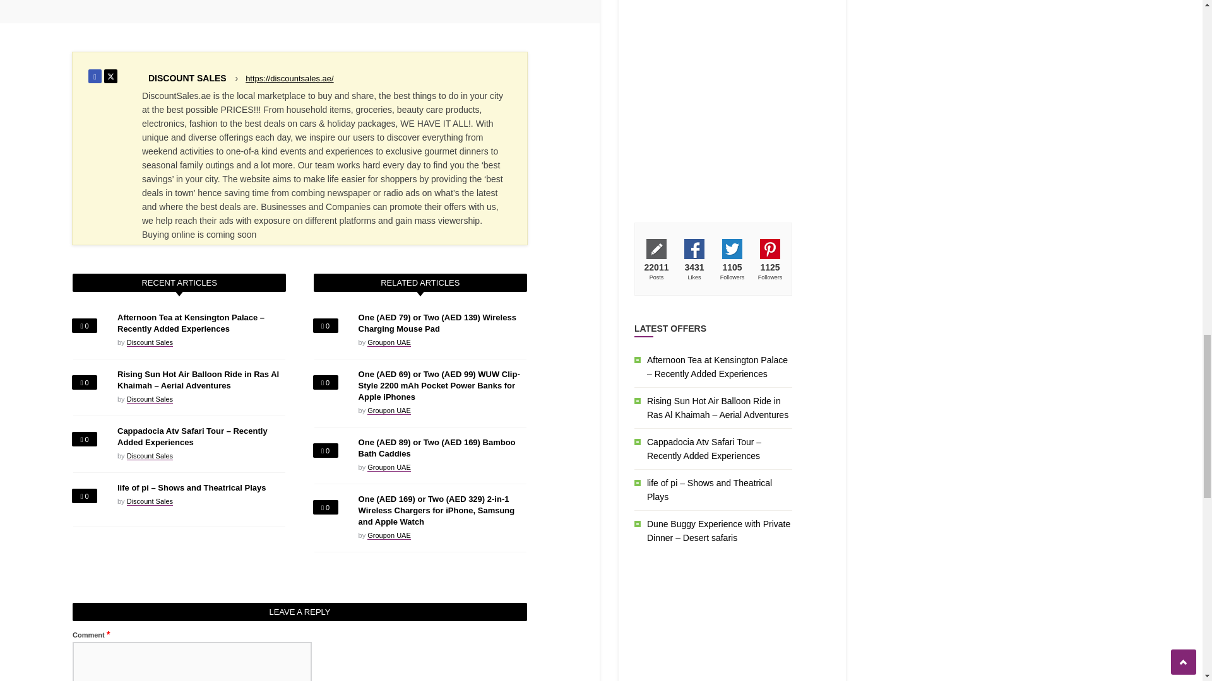 This screenshot has width=1212, height=681. I want to click on Posts by Groupon UAE, so click(389, 342).